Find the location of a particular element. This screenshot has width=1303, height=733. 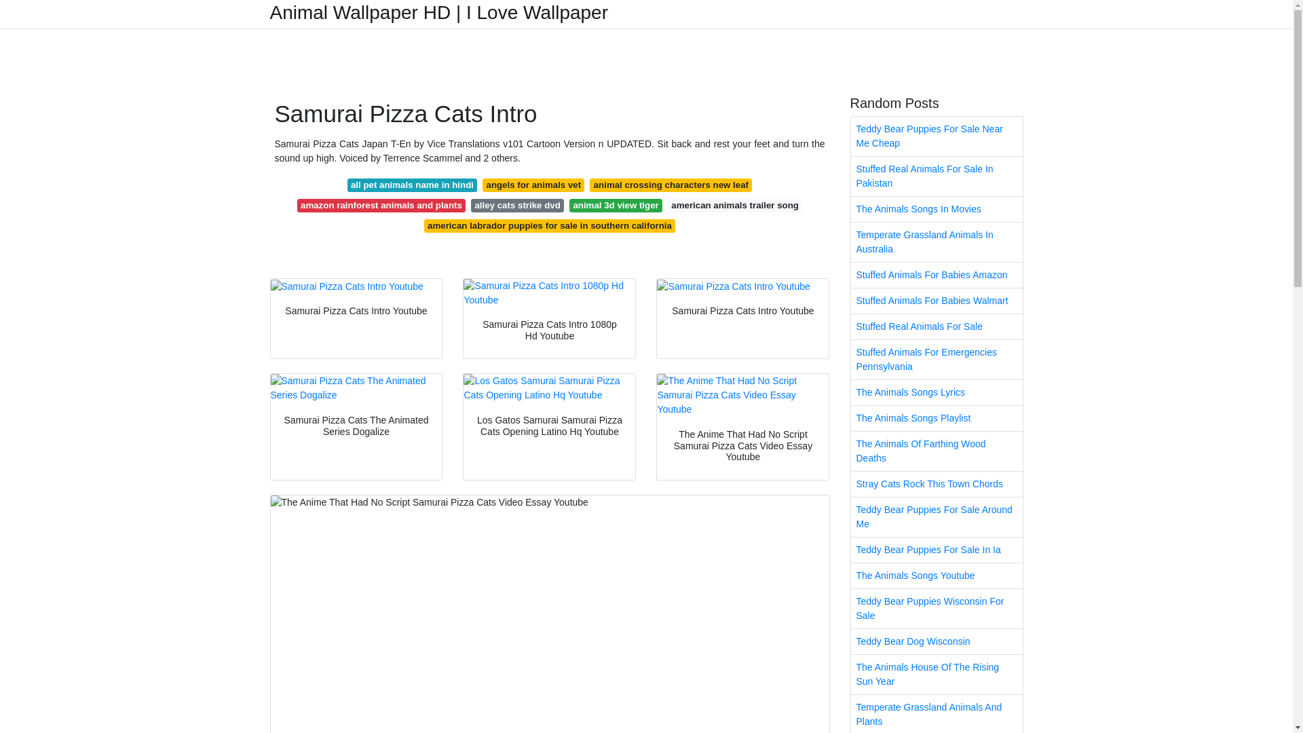

animal crossing characters new leaf is located at coordinates (671, 185).